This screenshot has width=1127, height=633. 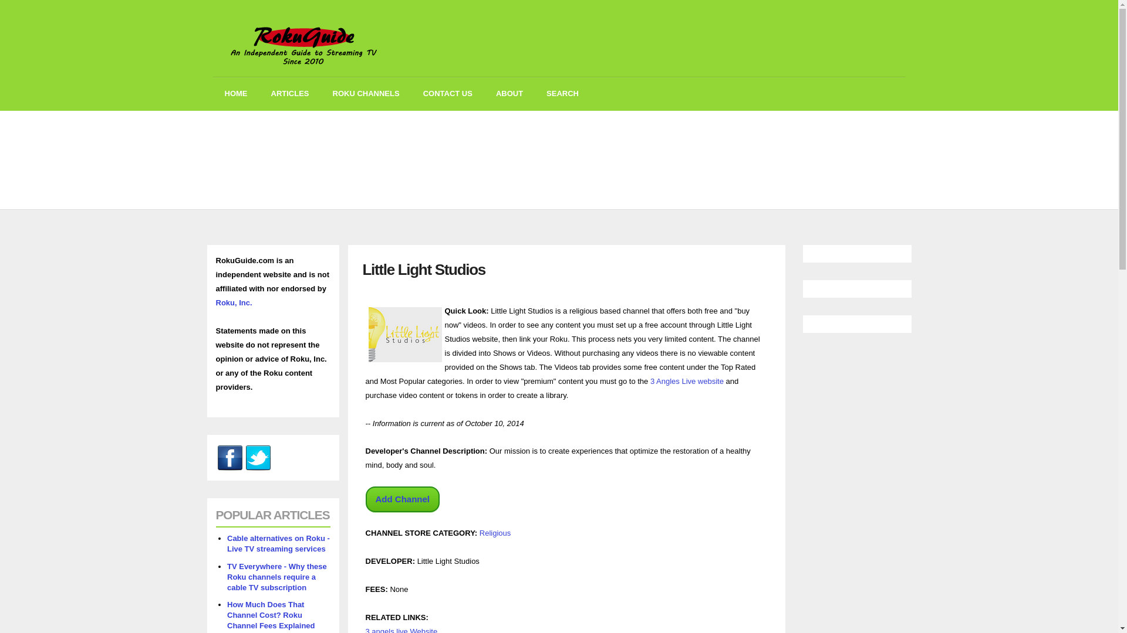 What do you see at coordinates (365, 94) in the screenshot?
I see `ROKU CHANNELS` at bounding box center [365, 94].